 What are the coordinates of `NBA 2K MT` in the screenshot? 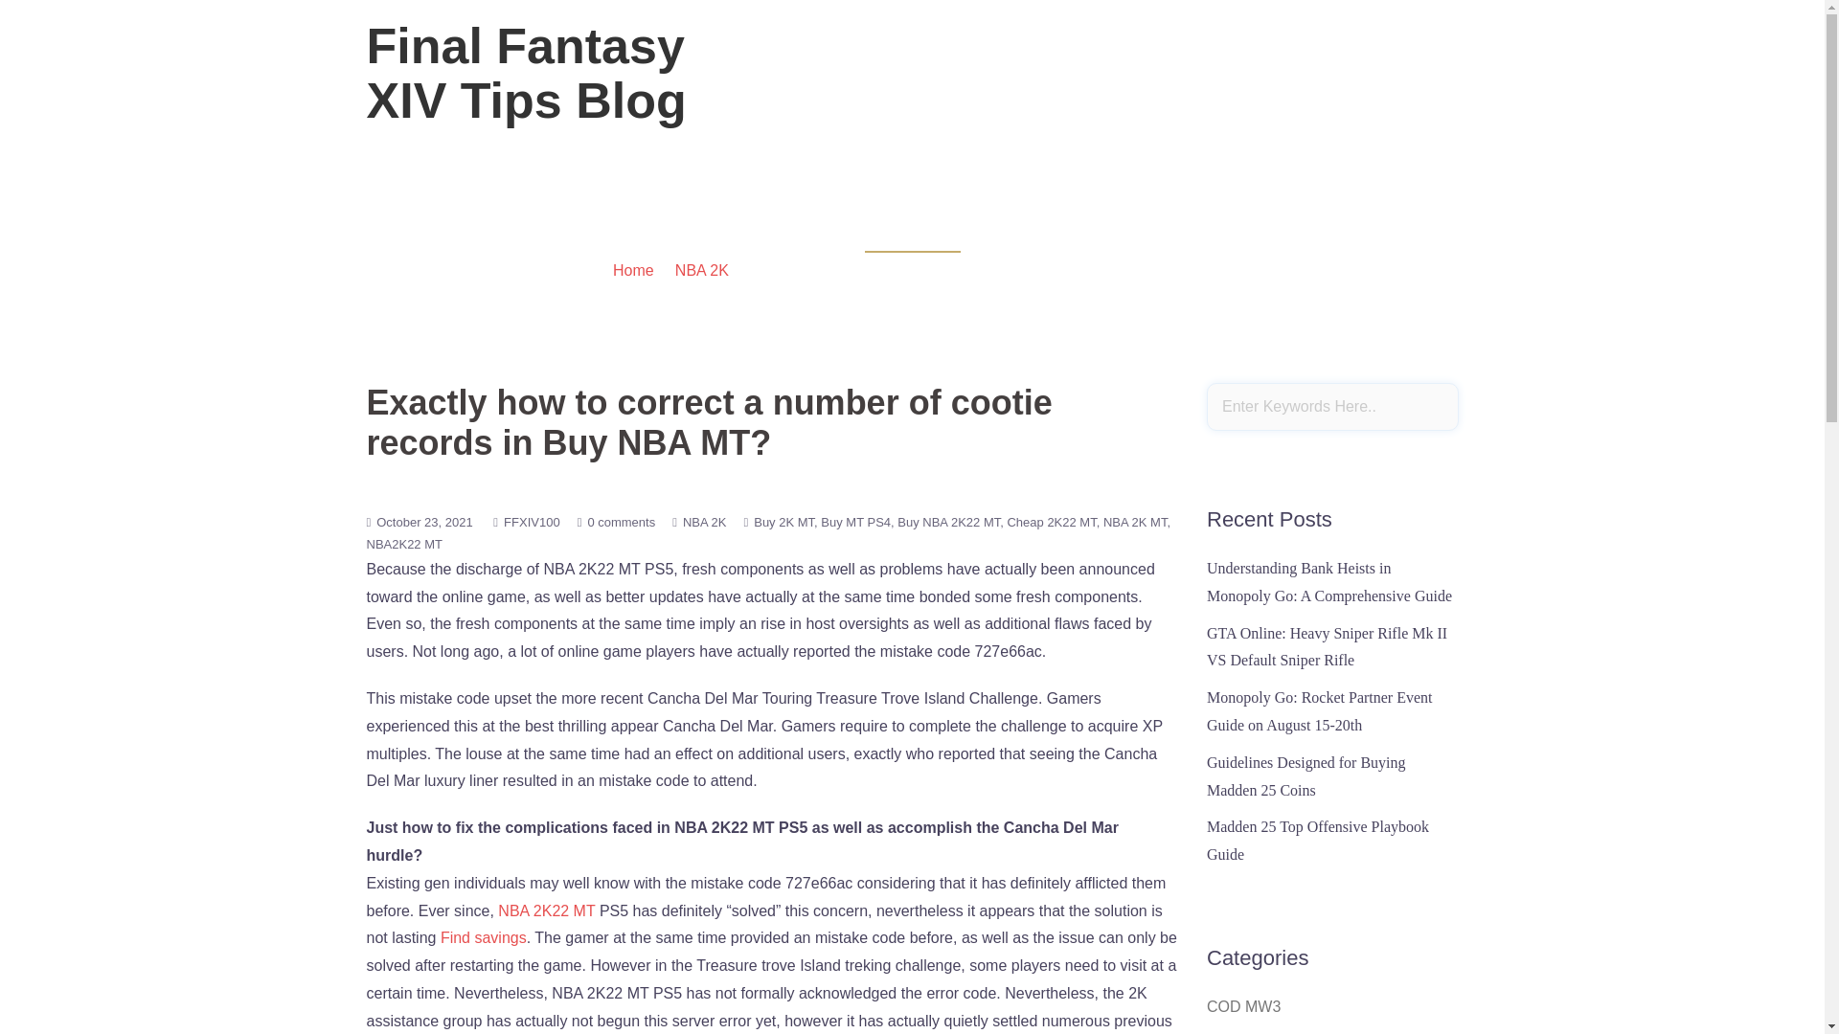 It's located at (1136, 521).